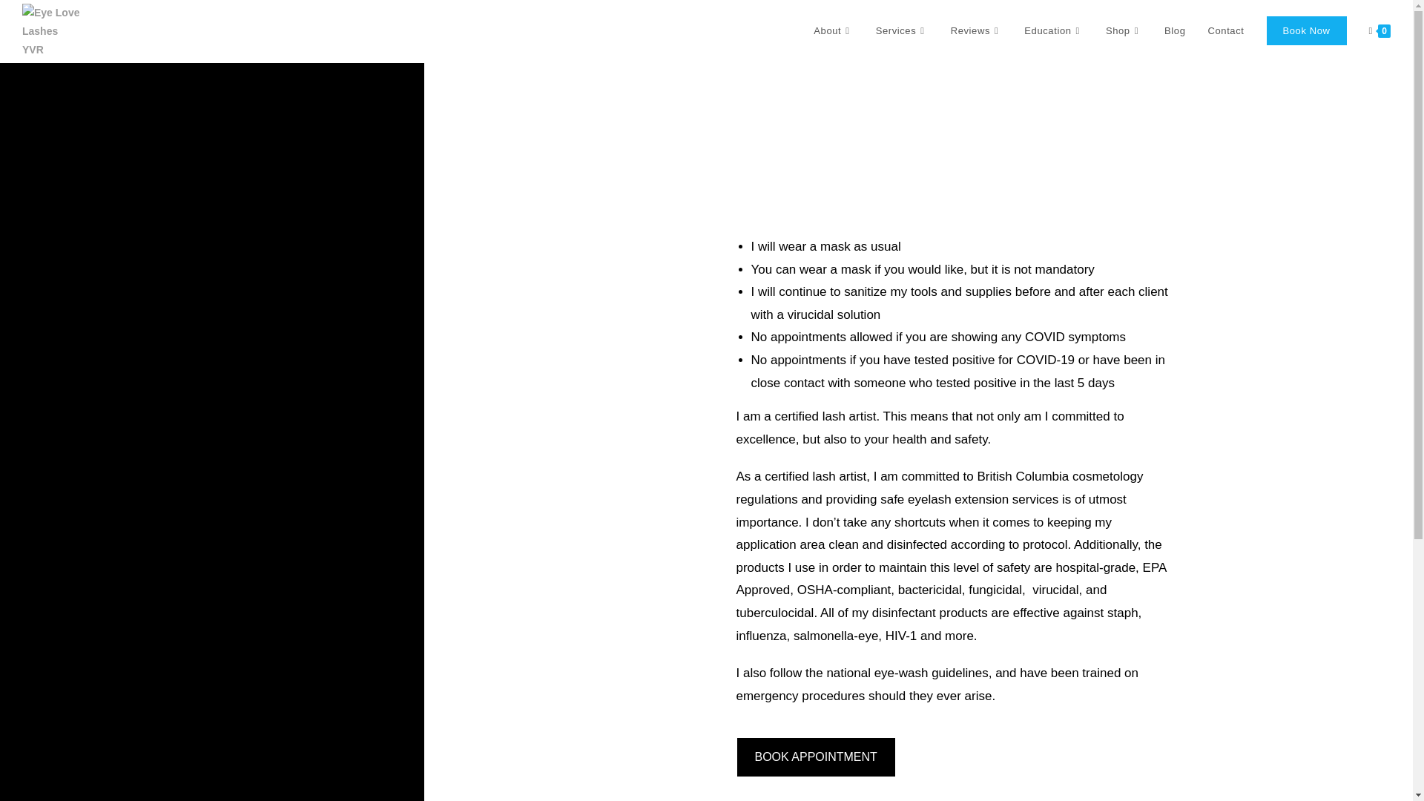 The width and height of the screenshot is (1424, 801). What do you see at coordinates (834, 31) in the screenshot?
I see `About` at bounding box center [834, 31].